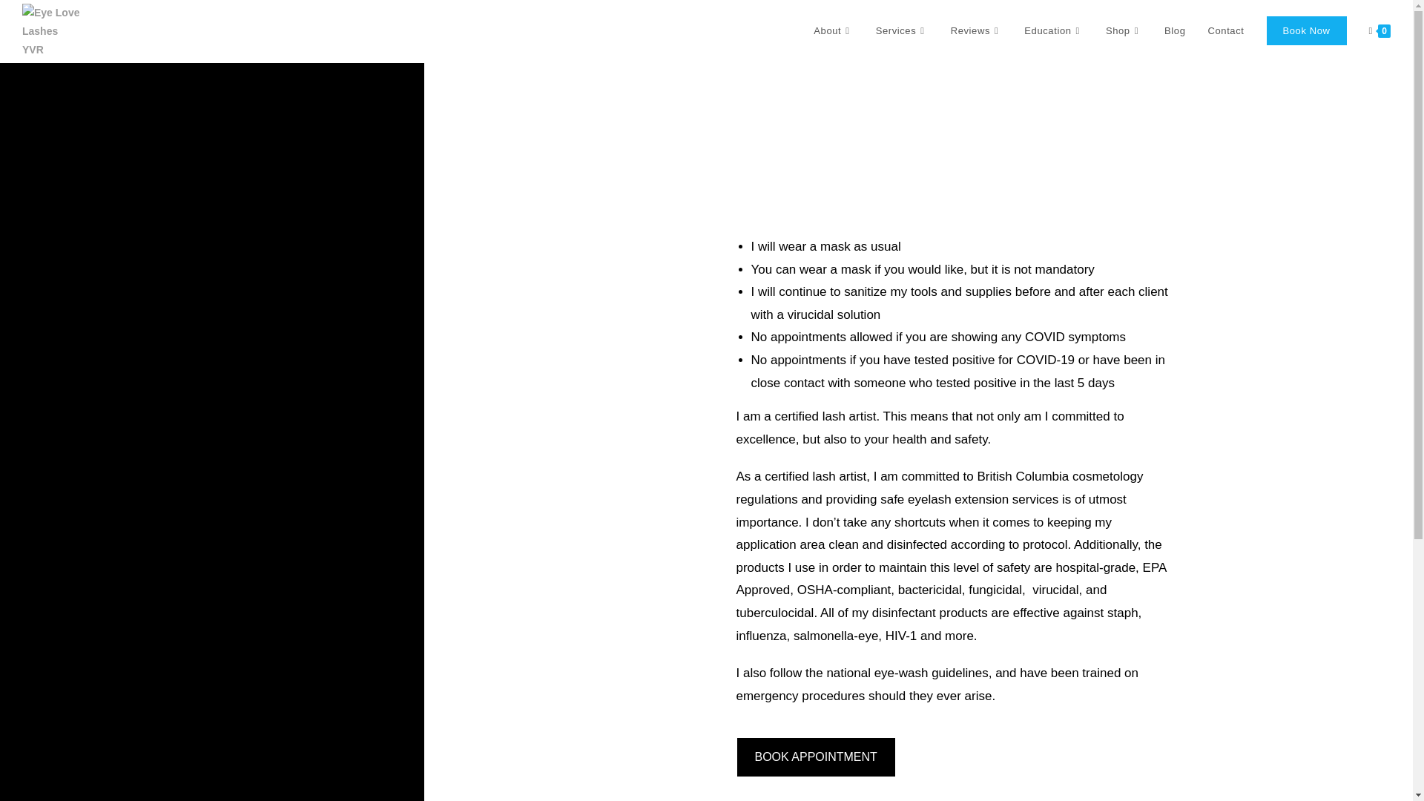 The width and height of the screenshot is (1424, 801). What do you see at coordinates (834, 31) in the screenshot?
I see `About` at bounding box center [834, 31].